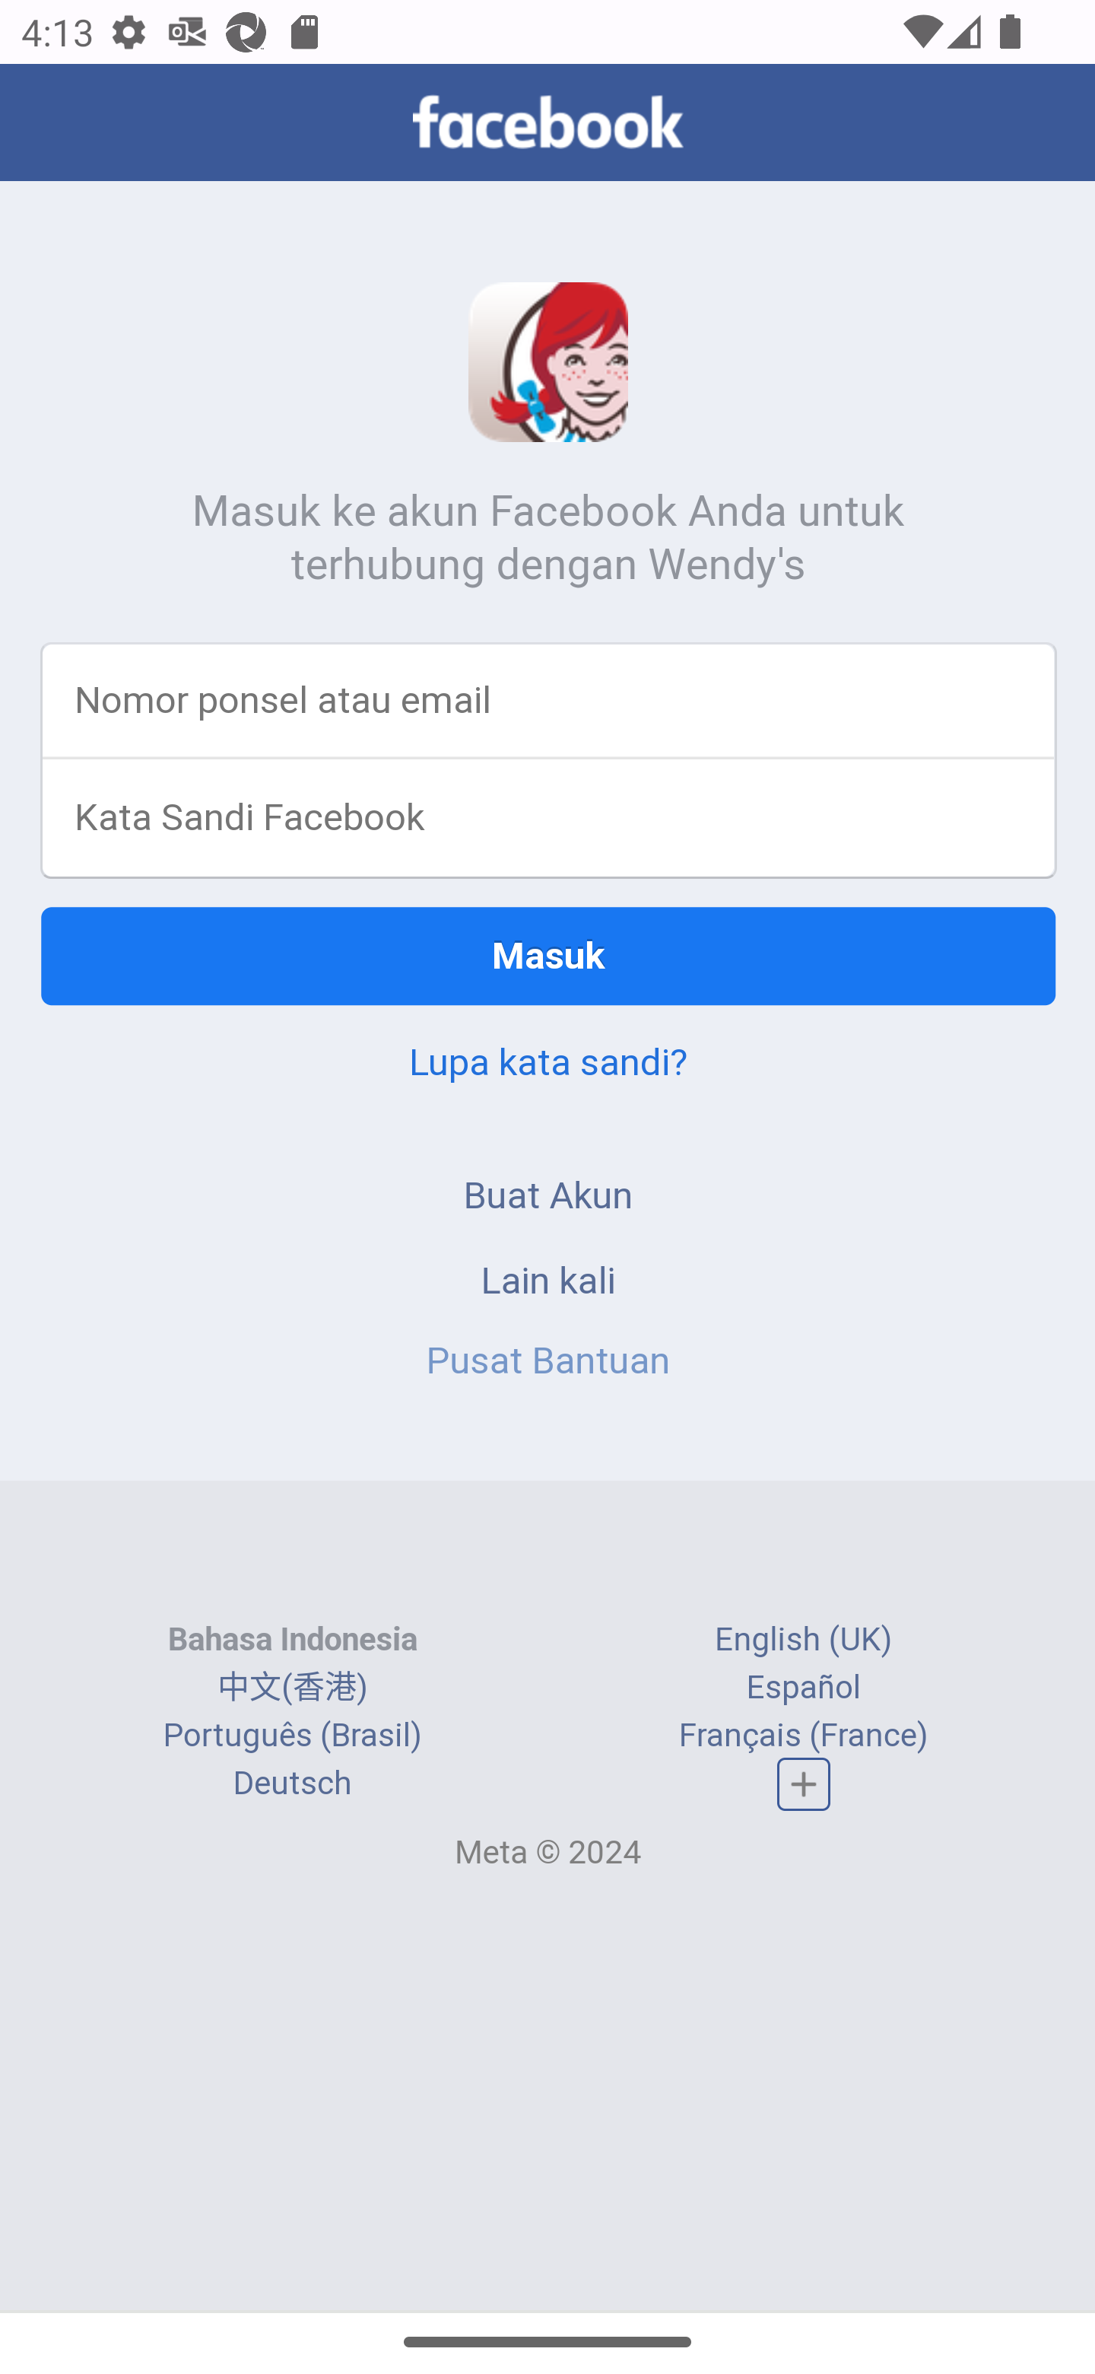 The image size is (1095, 2374). Describe the element at coordinates (805, 1784) in the screenshot. I see `Daftar bahasa lengkap` at that location.